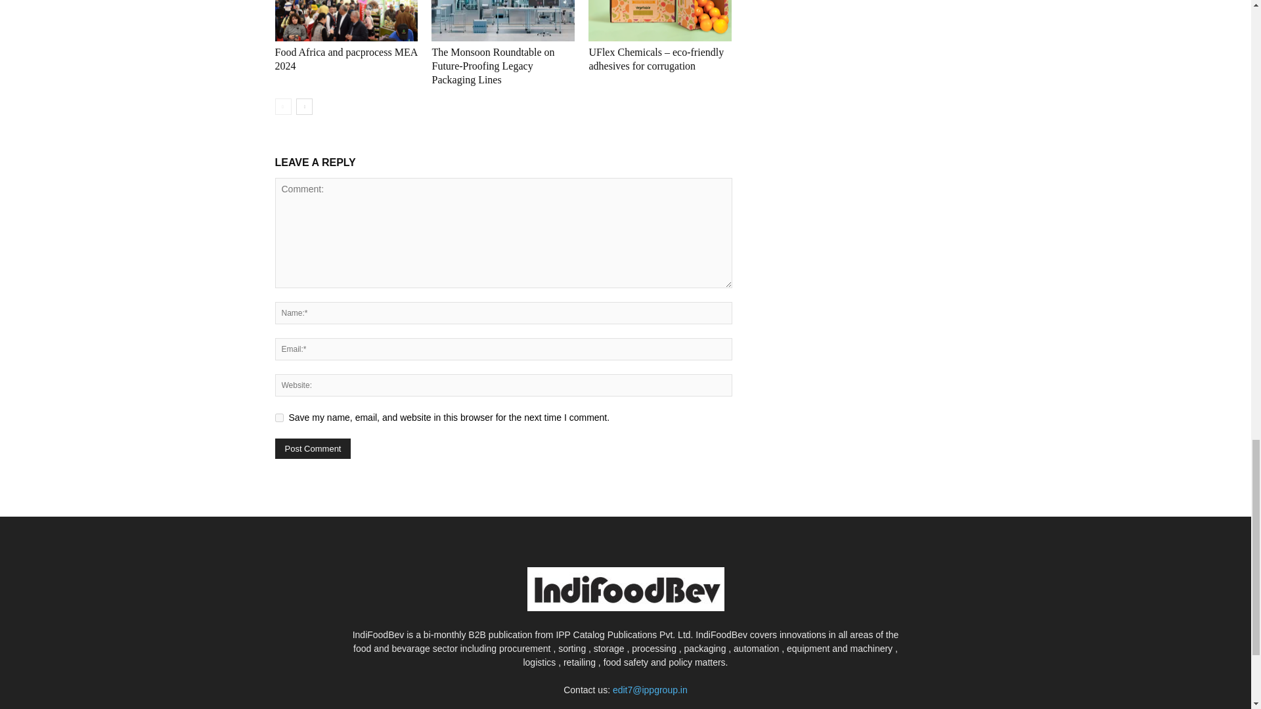 The height and width of the screenshot is (709, 1261). Describe the element at coordinates (278, 418) in the screenshot. I see `yes` at that location.